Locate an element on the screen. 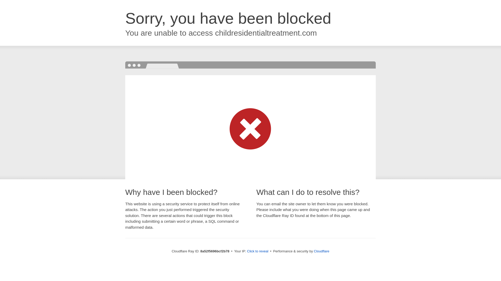  Click to reveal is located at coordinates (258, 251).